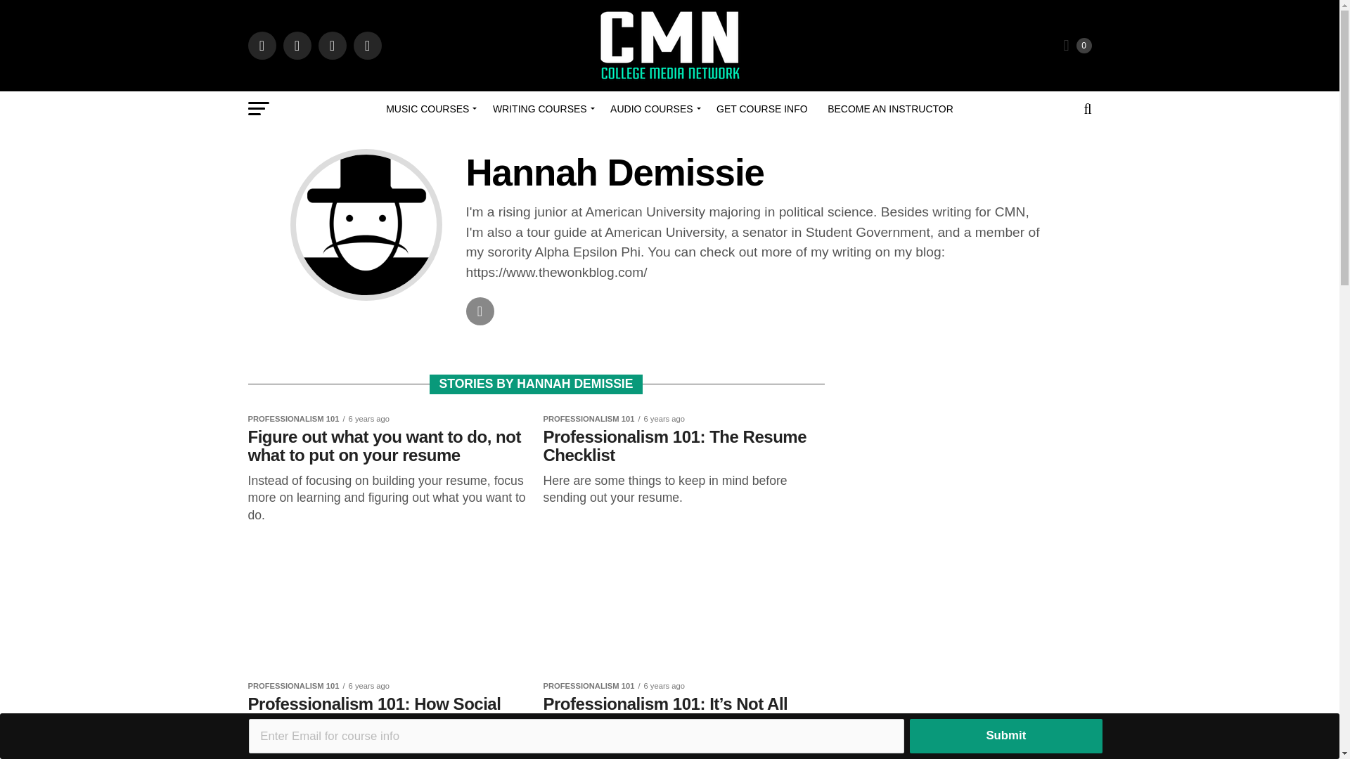 The height and width of the screenshot is (759, 1350). Describe the element at coordinates (762, 108) in the screenshot. I see `GET COURSE INFO` at that location.